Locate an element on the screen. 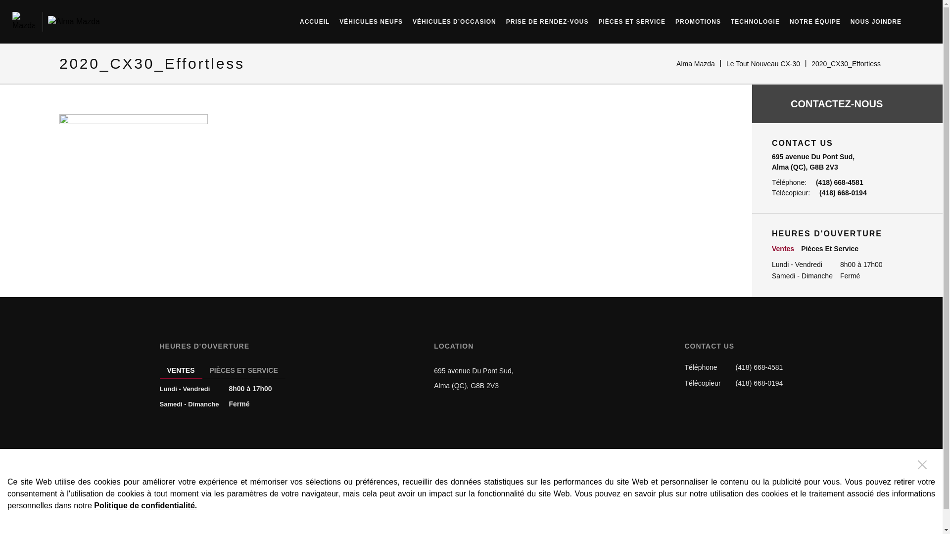 The image size is (950, 534). PRISE DE RENDEZ-VOUS is located at coordinates (547, 20).